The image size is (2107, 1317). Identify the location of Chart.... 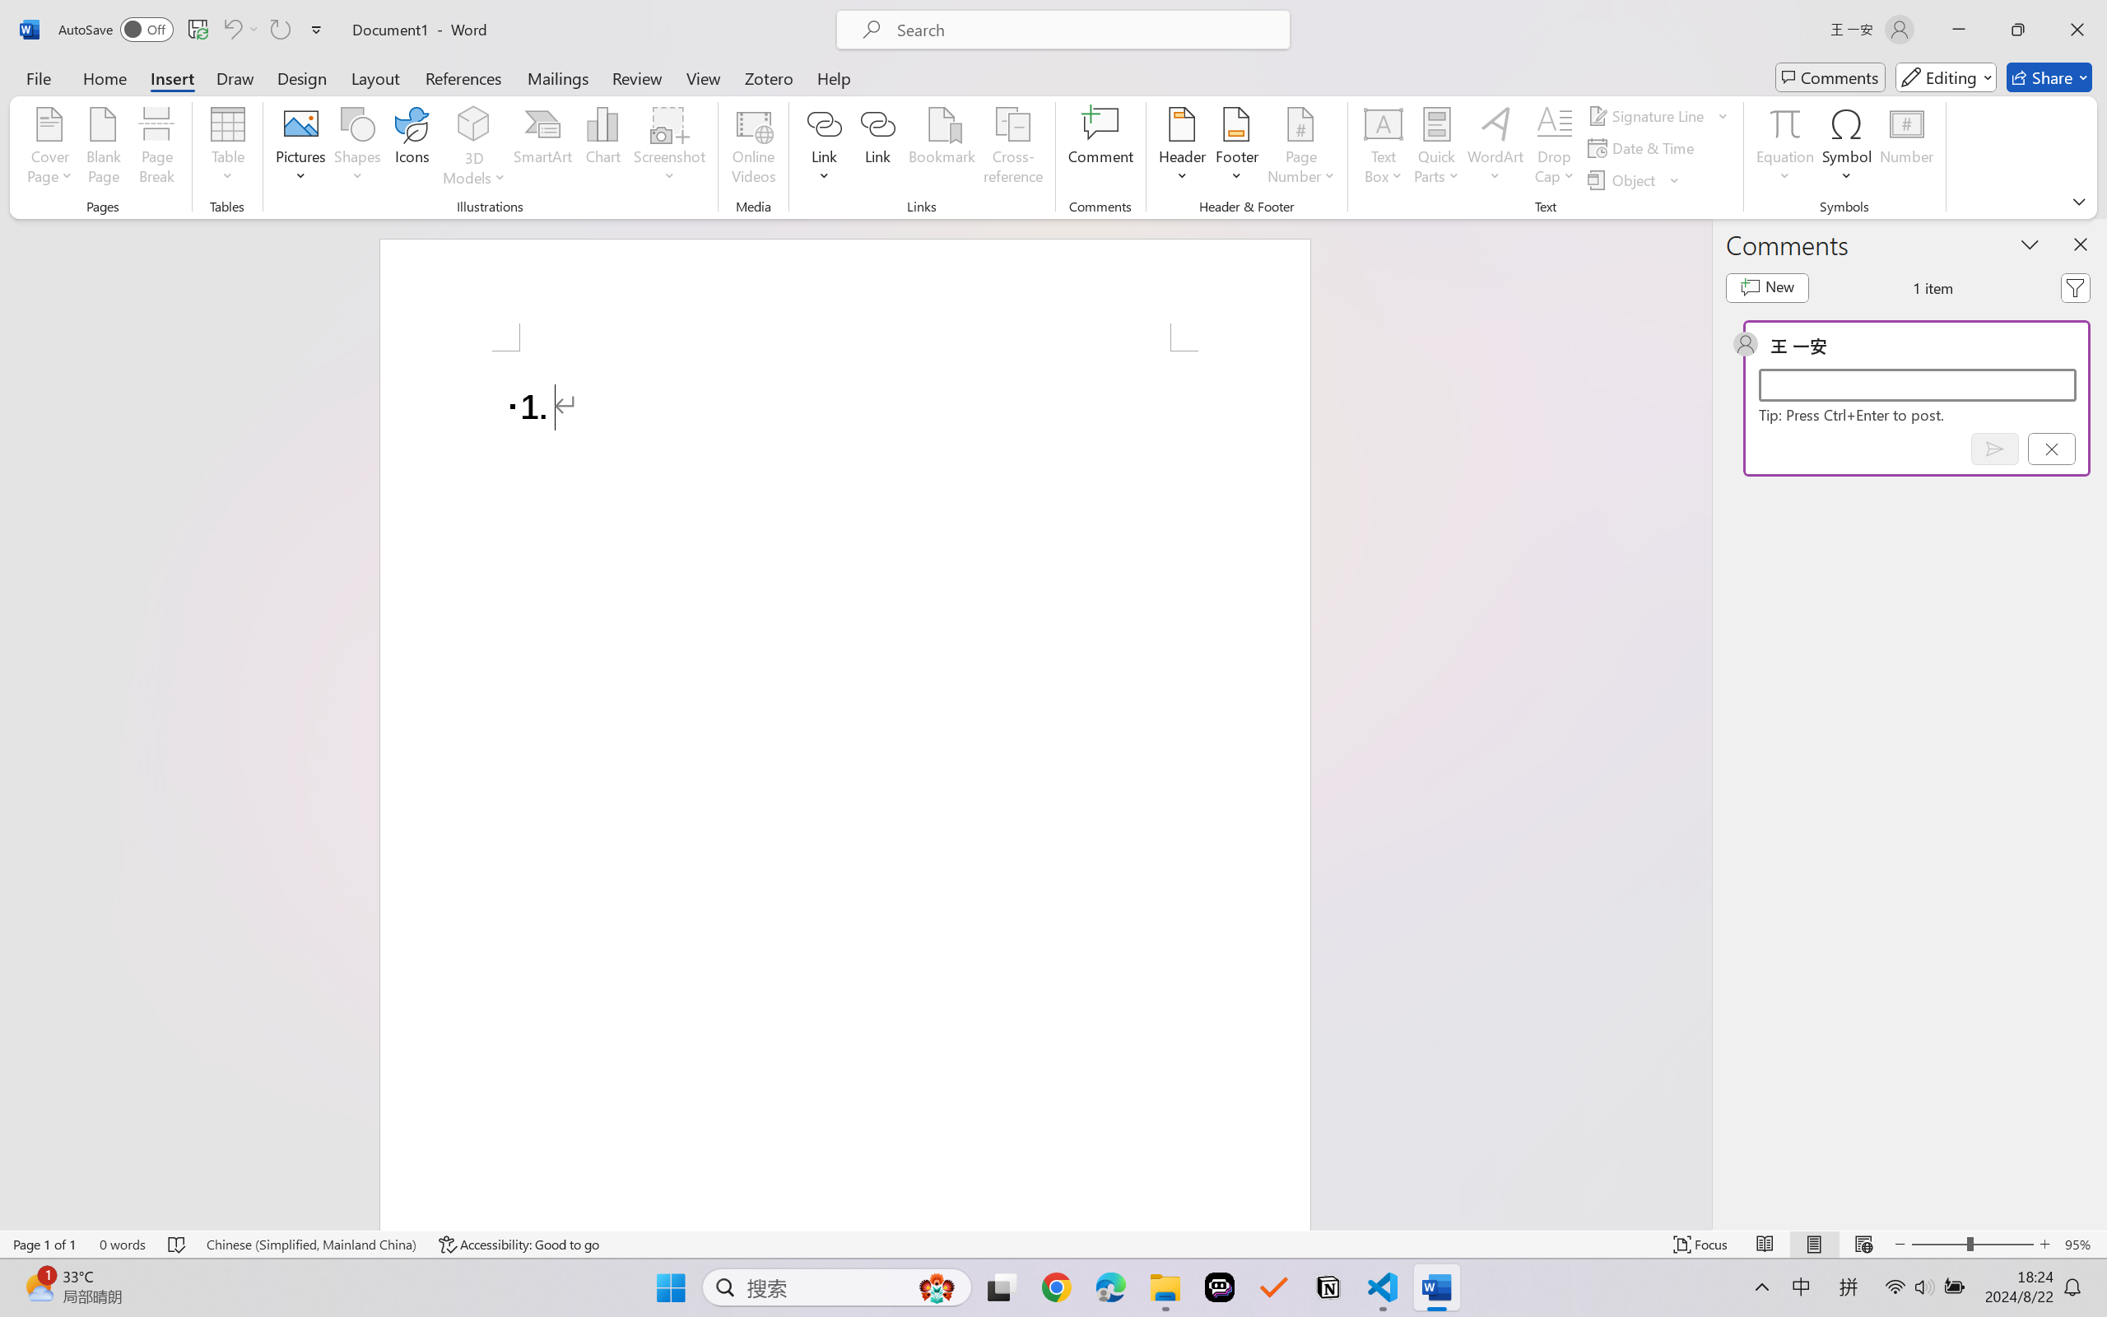
(602, 148).